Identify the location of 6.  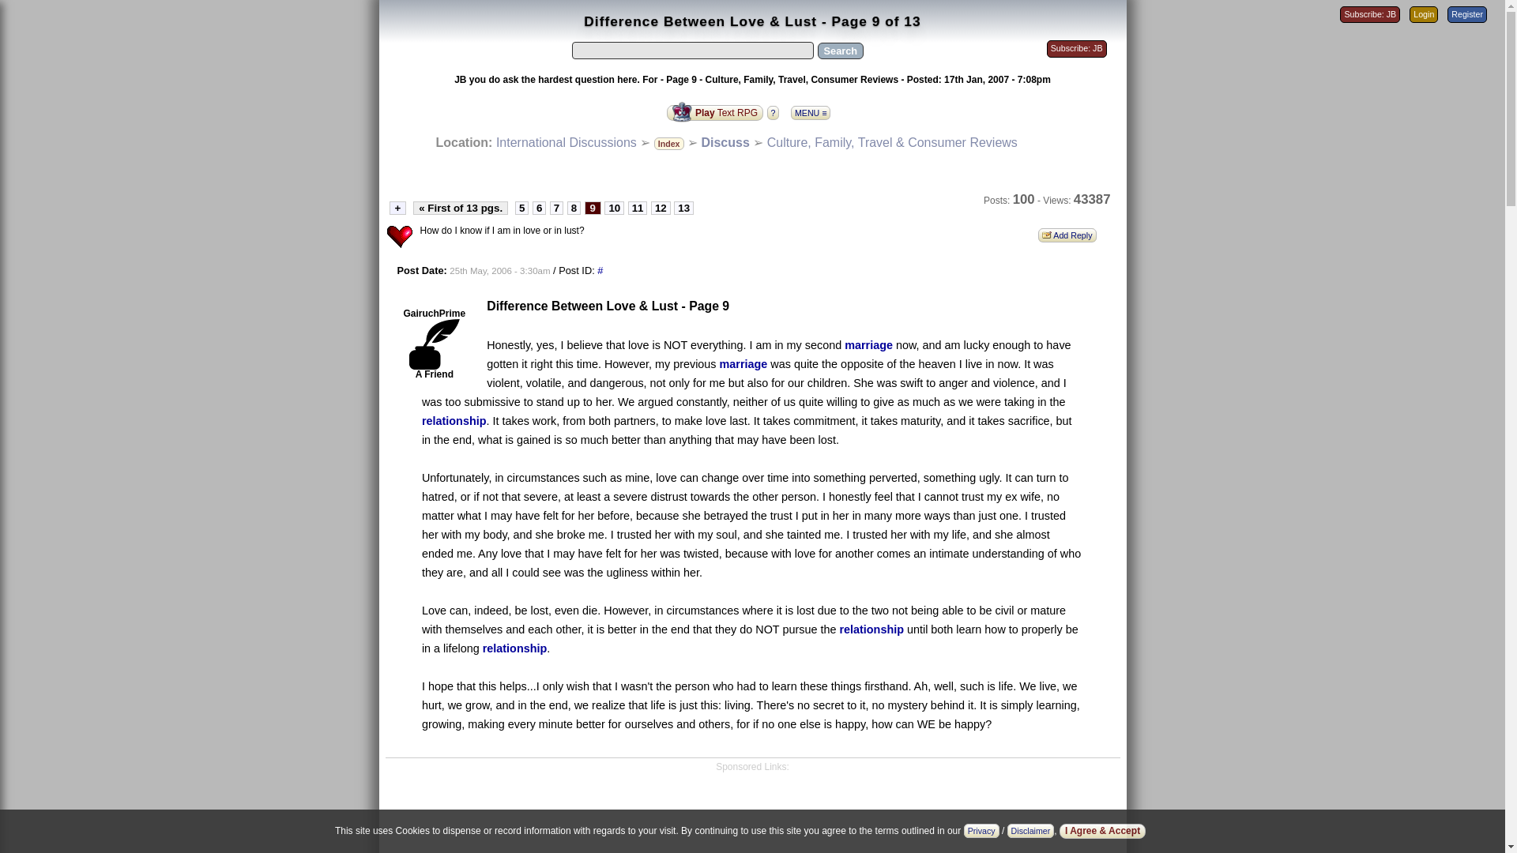
(539, 207).